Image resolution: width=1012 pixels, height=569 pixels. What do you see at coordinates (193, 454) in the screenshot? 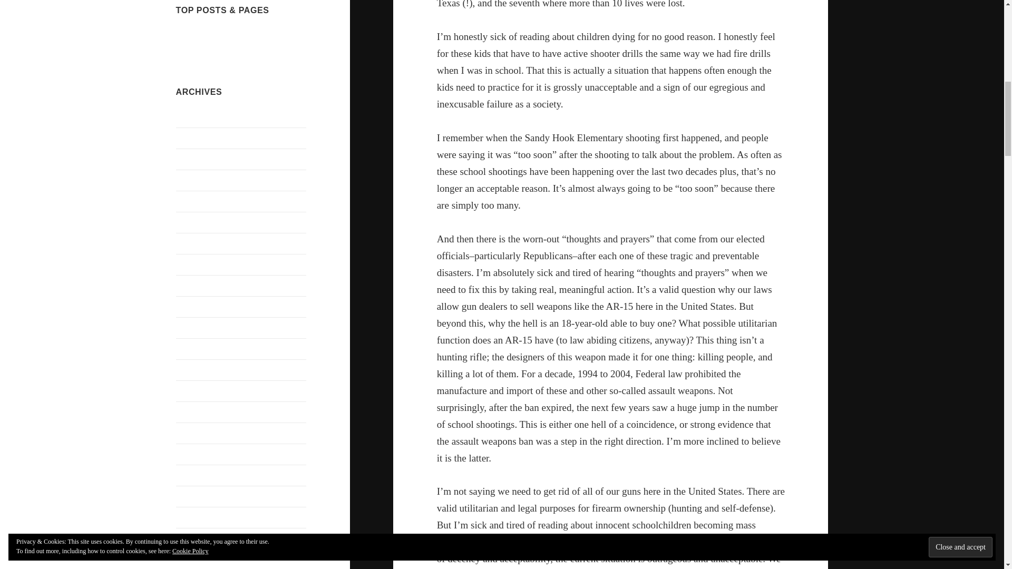
I see `June 2022` at bounding box center [193, 454].